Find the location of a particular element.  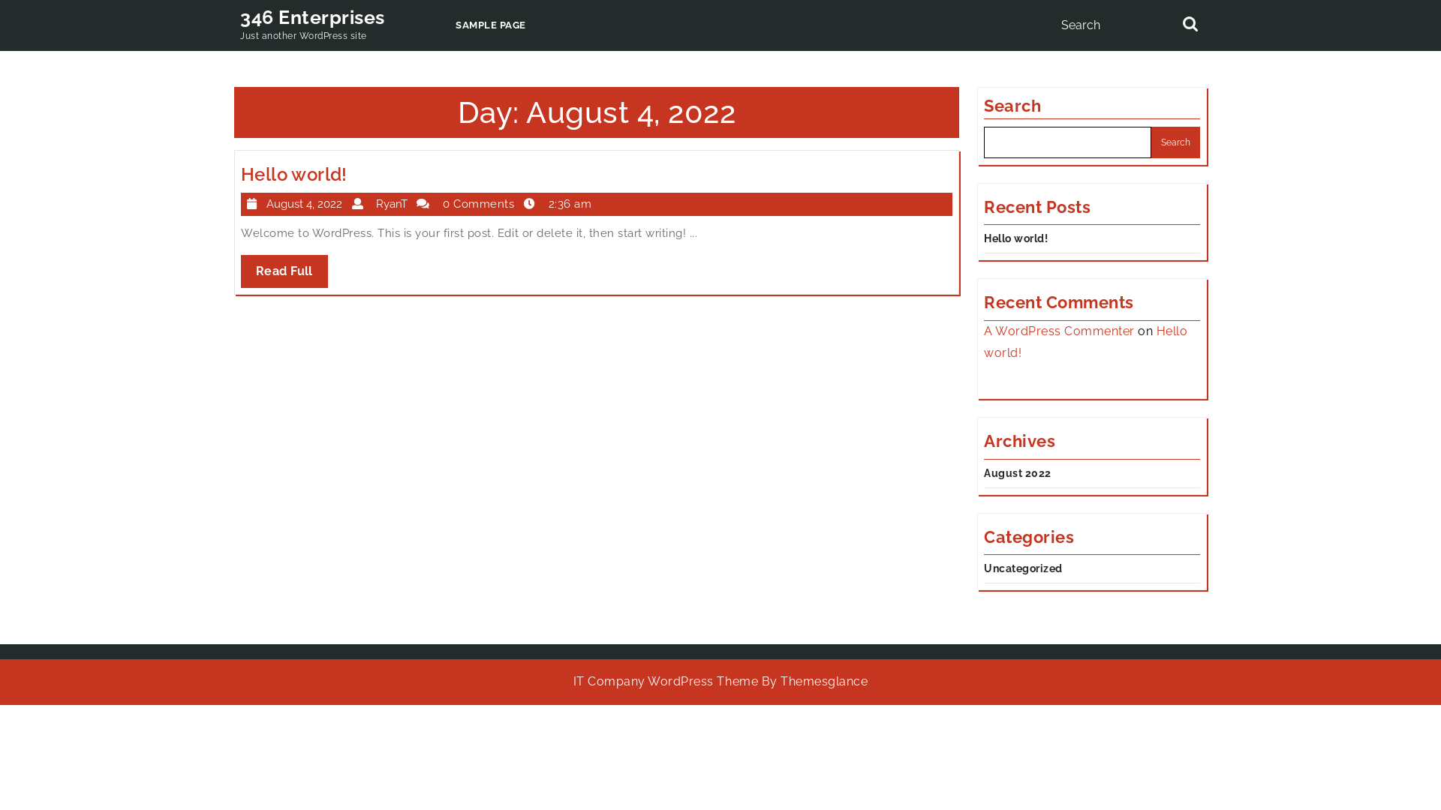

Search is located at coordinates (1175, 142).